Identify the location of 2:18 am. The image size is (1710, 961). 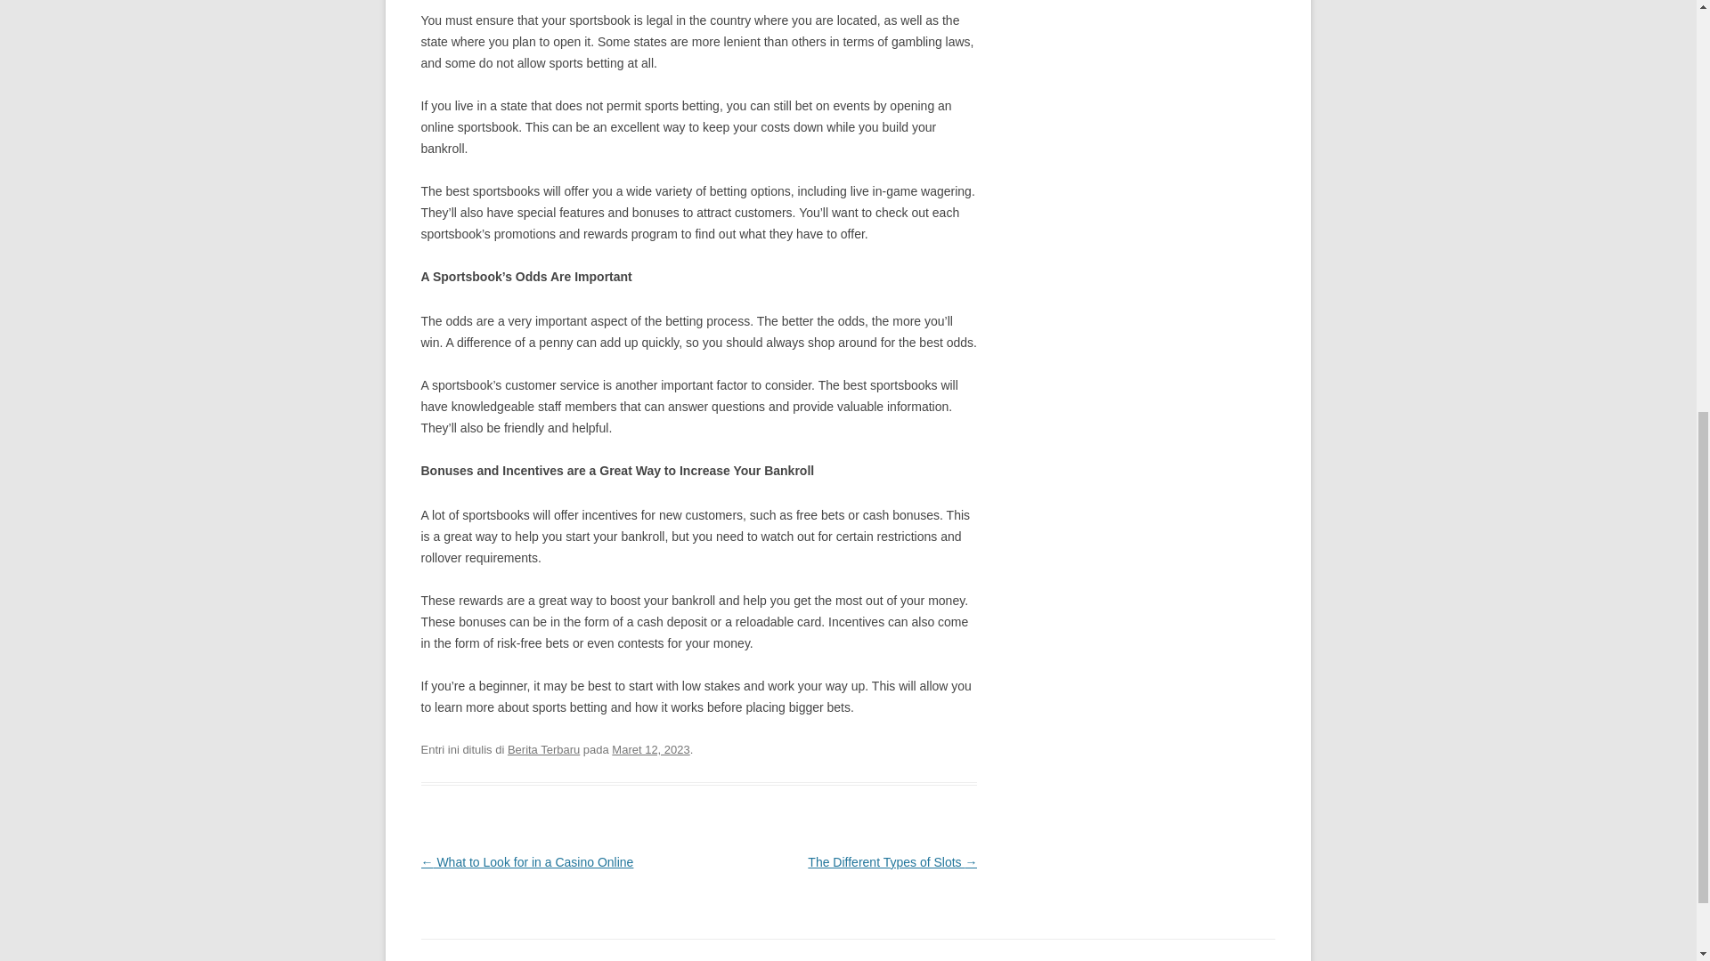
(650, 749).